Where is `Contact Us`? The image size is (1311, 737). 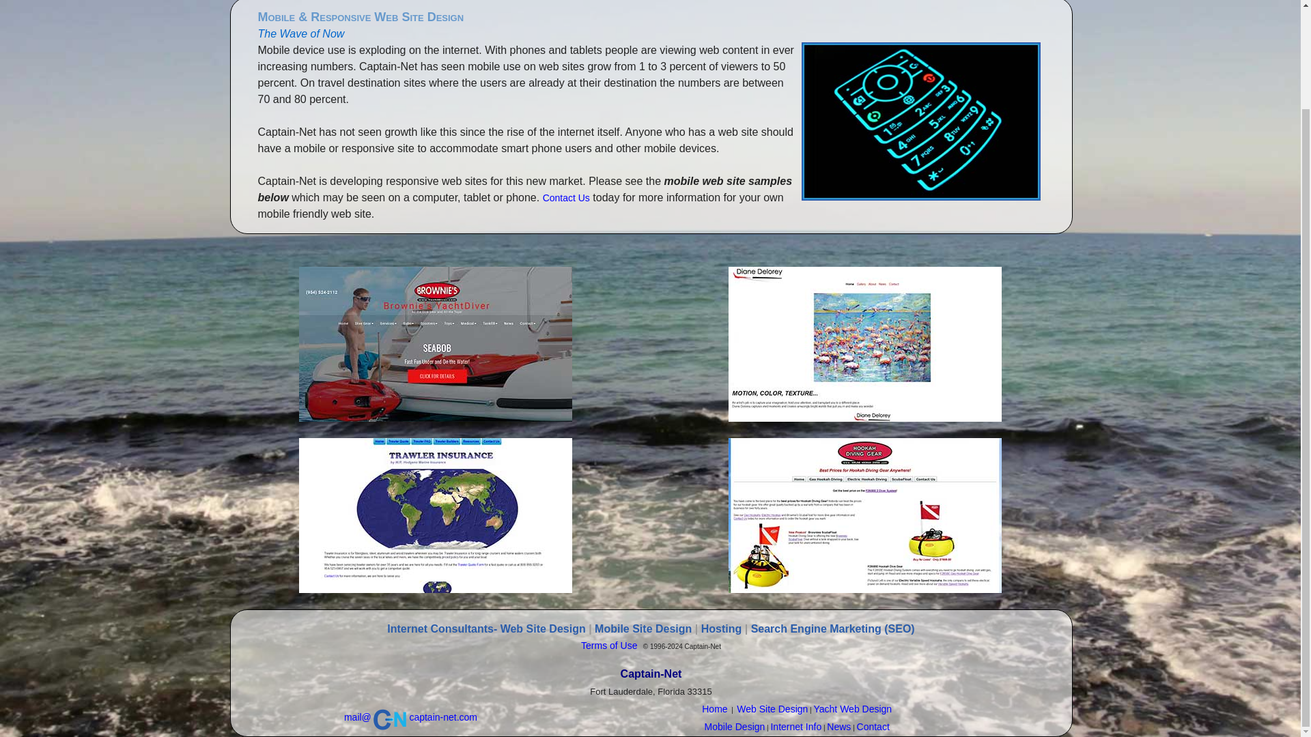
Contact Us is located at coordinates (566, 198).